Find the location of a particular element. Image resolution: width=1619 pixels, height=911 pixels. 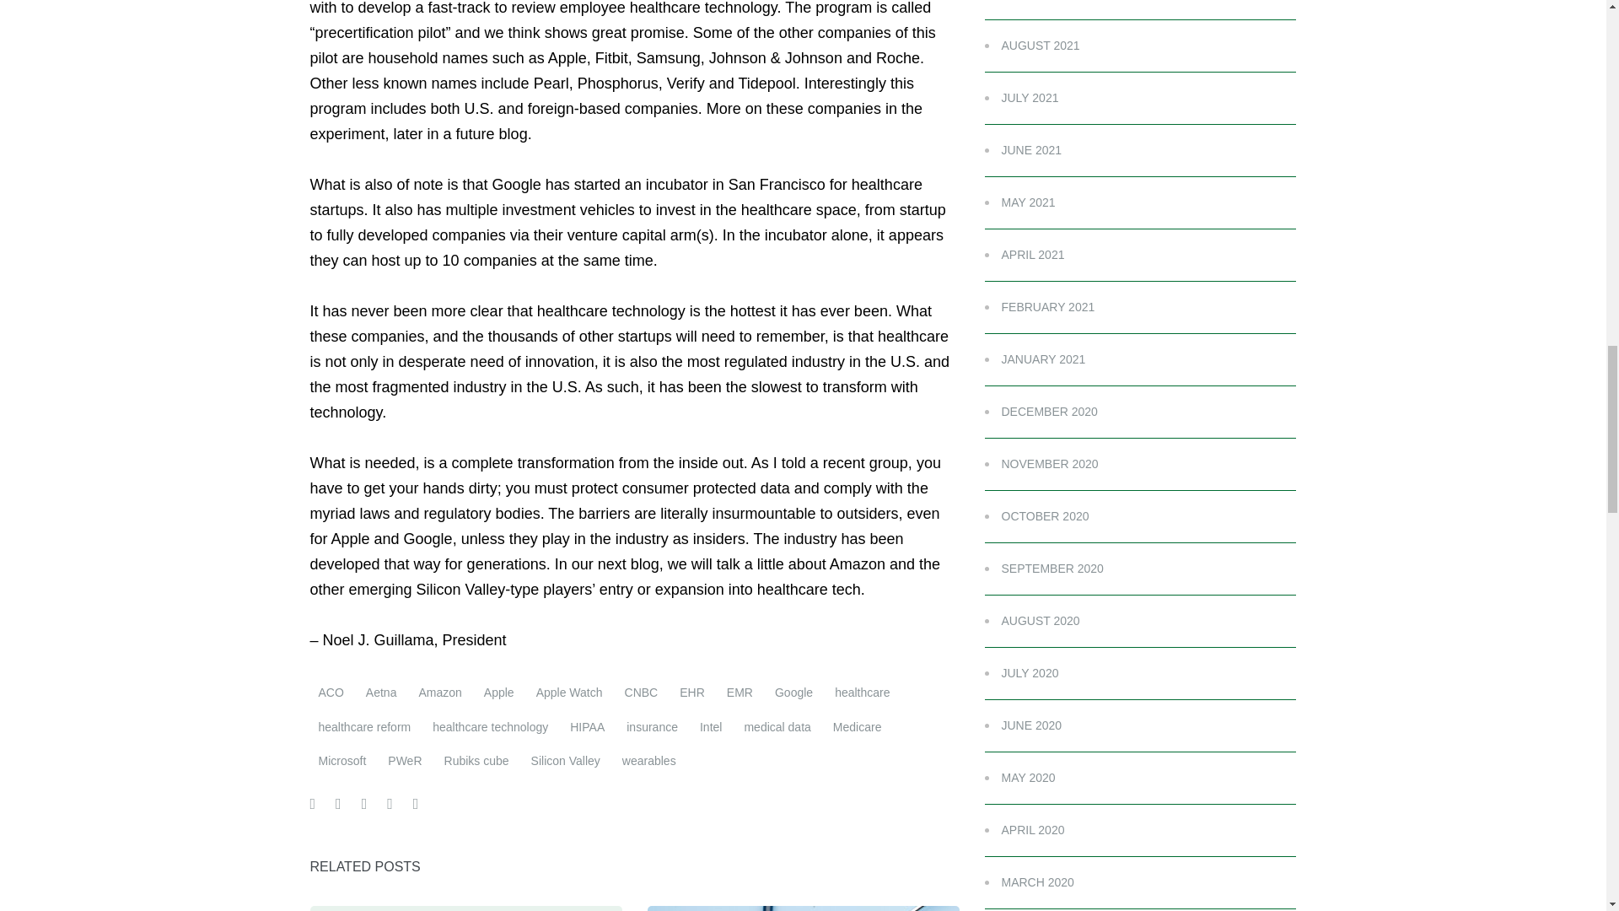

EMR is located at coordinates (740, 693).